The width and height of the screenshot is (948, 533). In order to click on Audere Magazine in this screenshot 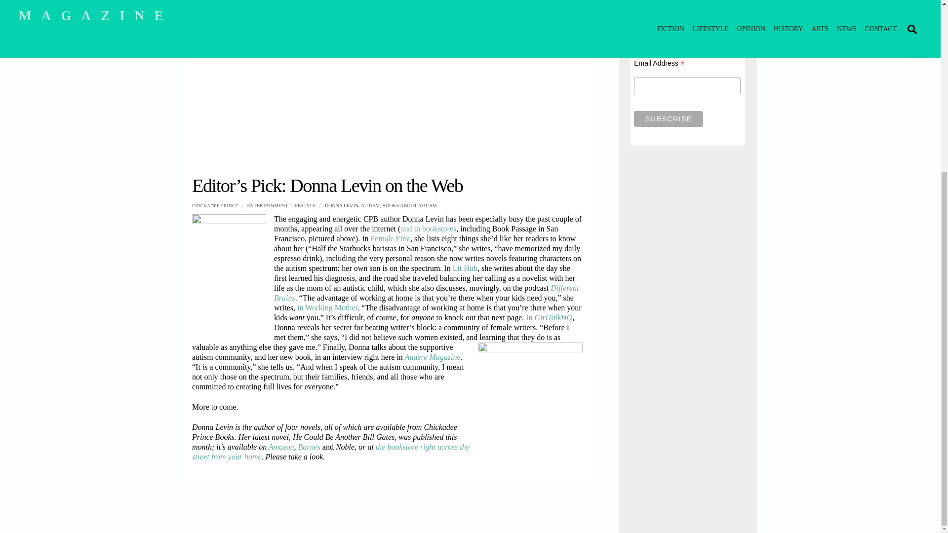, I will do `click(433, 357)`.